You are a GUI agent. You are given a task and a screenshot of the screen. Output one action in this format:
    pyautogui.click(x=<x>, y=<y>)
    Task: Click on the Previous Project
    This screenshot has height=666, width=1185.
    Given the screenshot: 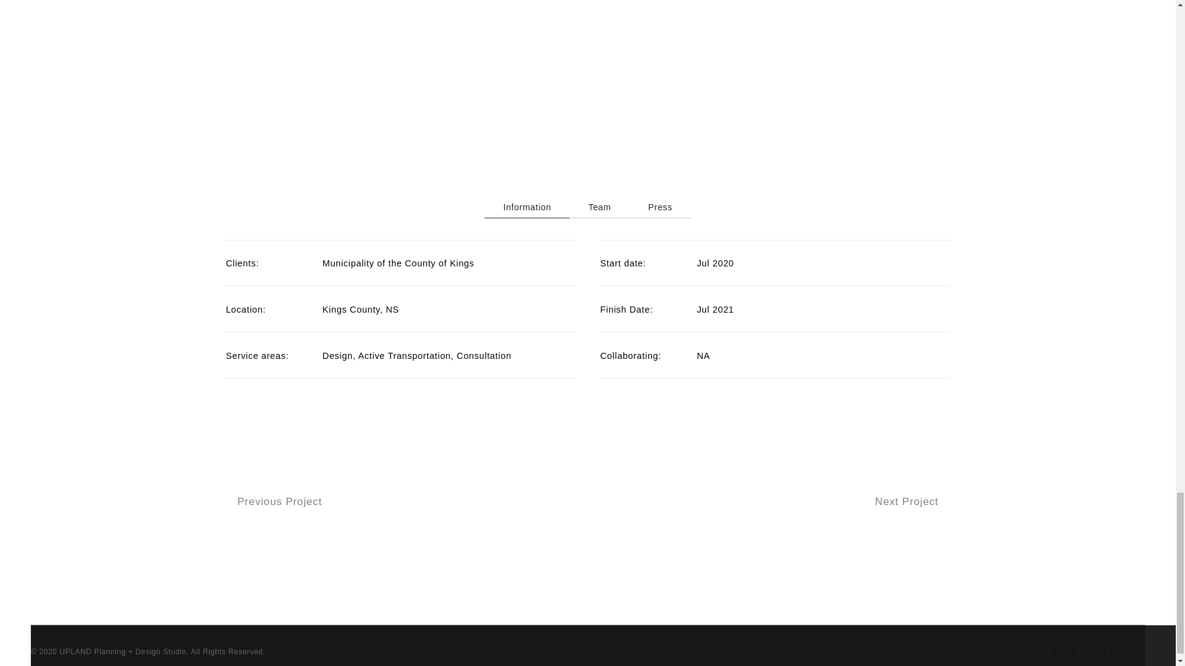 What is the action you would take?
    pyautogui.click(x=262, y=502)
    